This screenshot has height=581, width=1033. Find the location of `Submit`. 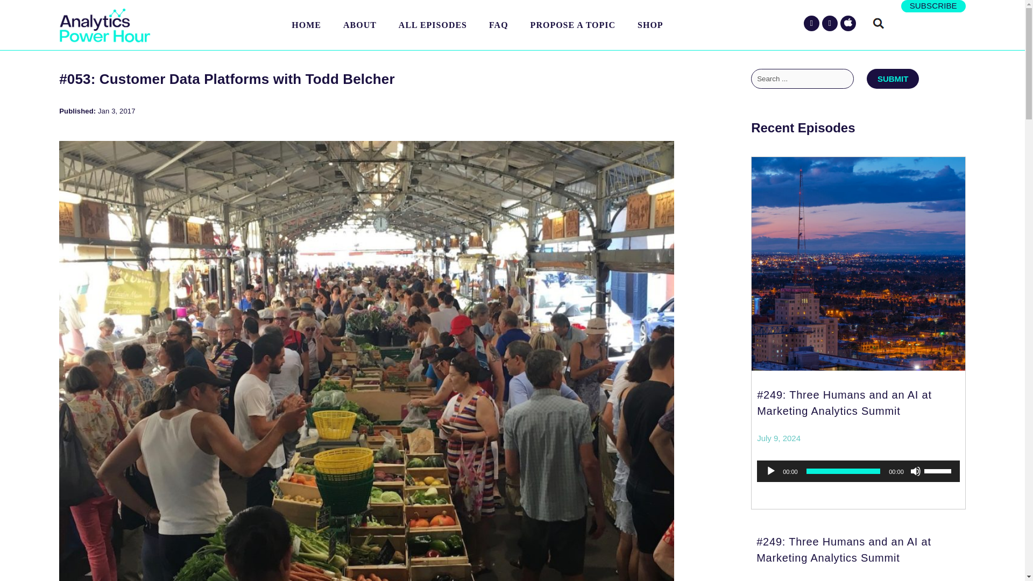

Submit is located at coordinates (893, 79).